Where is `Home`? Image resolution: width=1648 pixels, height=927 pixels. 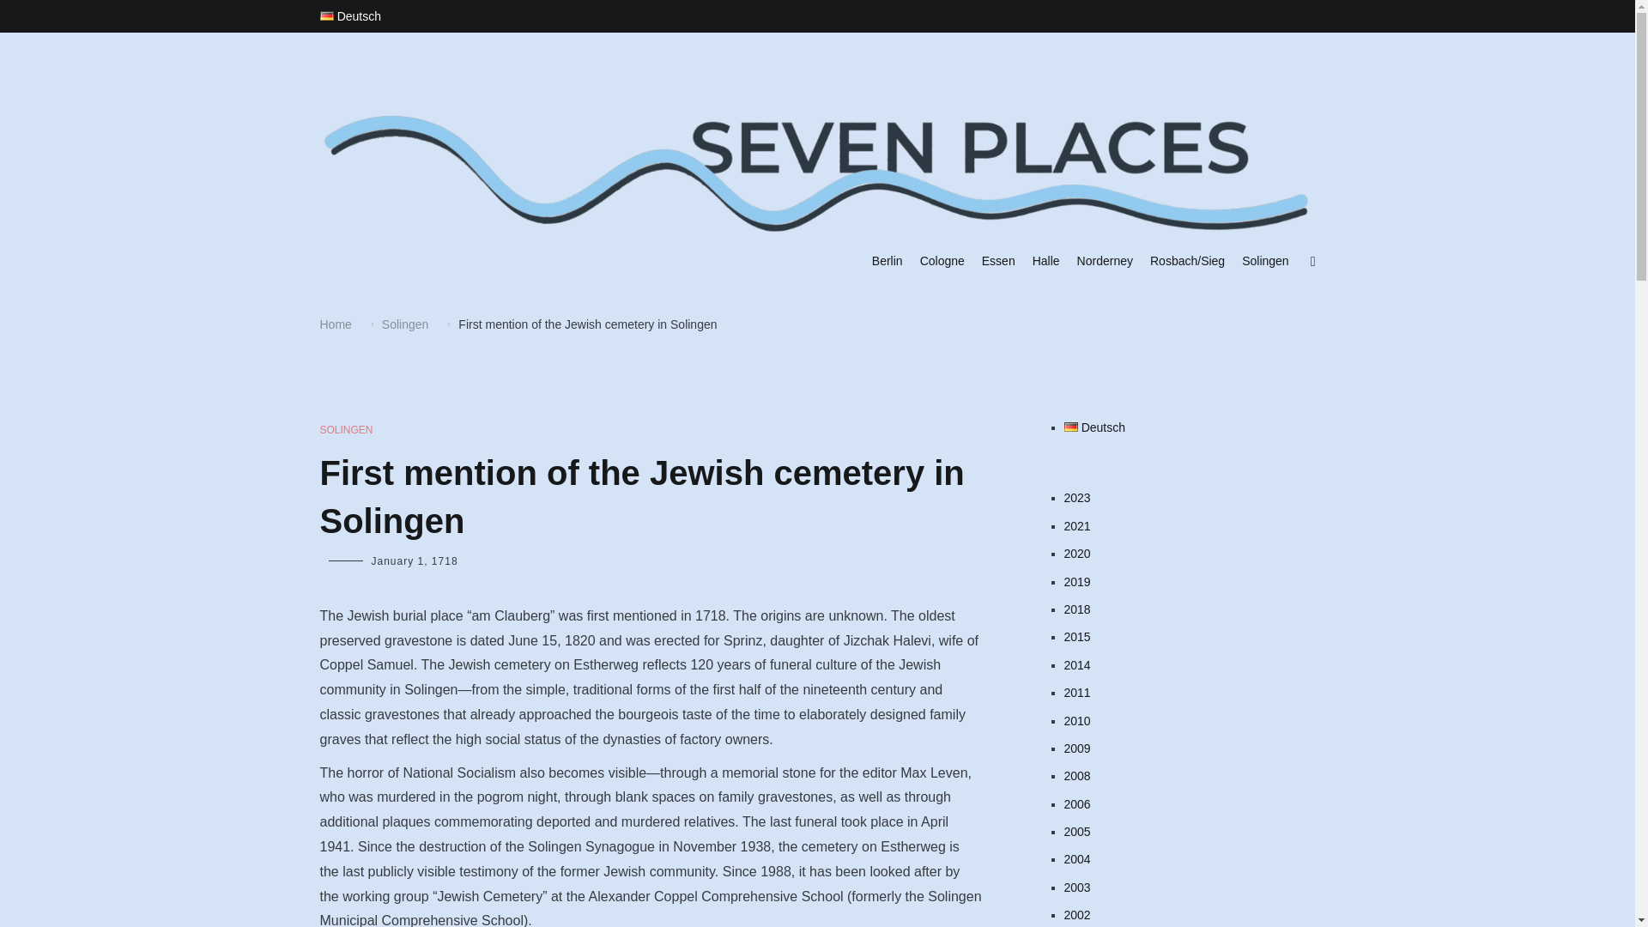
Home is located at coordinates (335, 324).